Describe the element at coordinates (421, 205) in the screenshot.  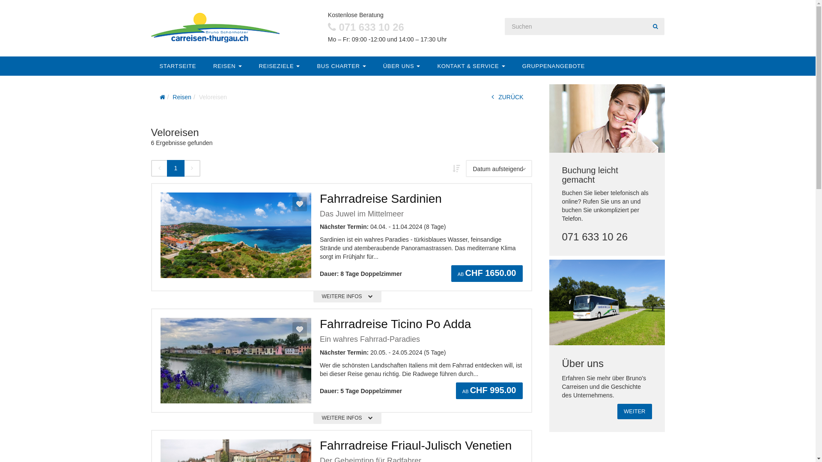
I see `Fahrradreise Sardinien
Das Juwel im Mittelmeer` at that location.